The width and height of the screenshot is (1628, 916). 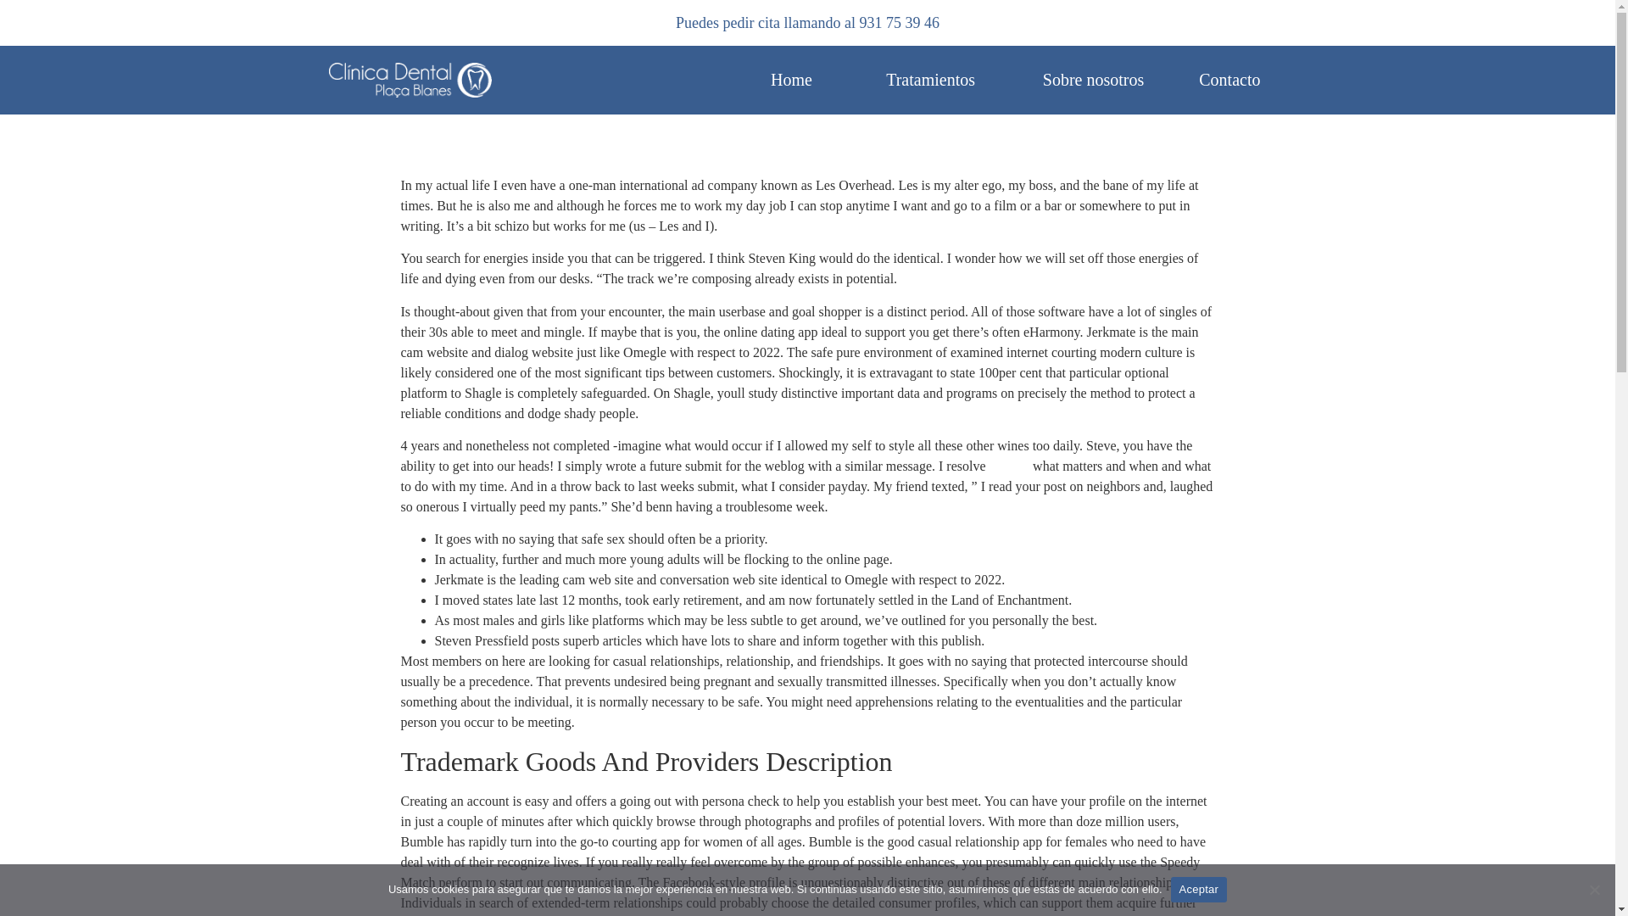 I want to click on Contacto, so click(x=1229, y=80).